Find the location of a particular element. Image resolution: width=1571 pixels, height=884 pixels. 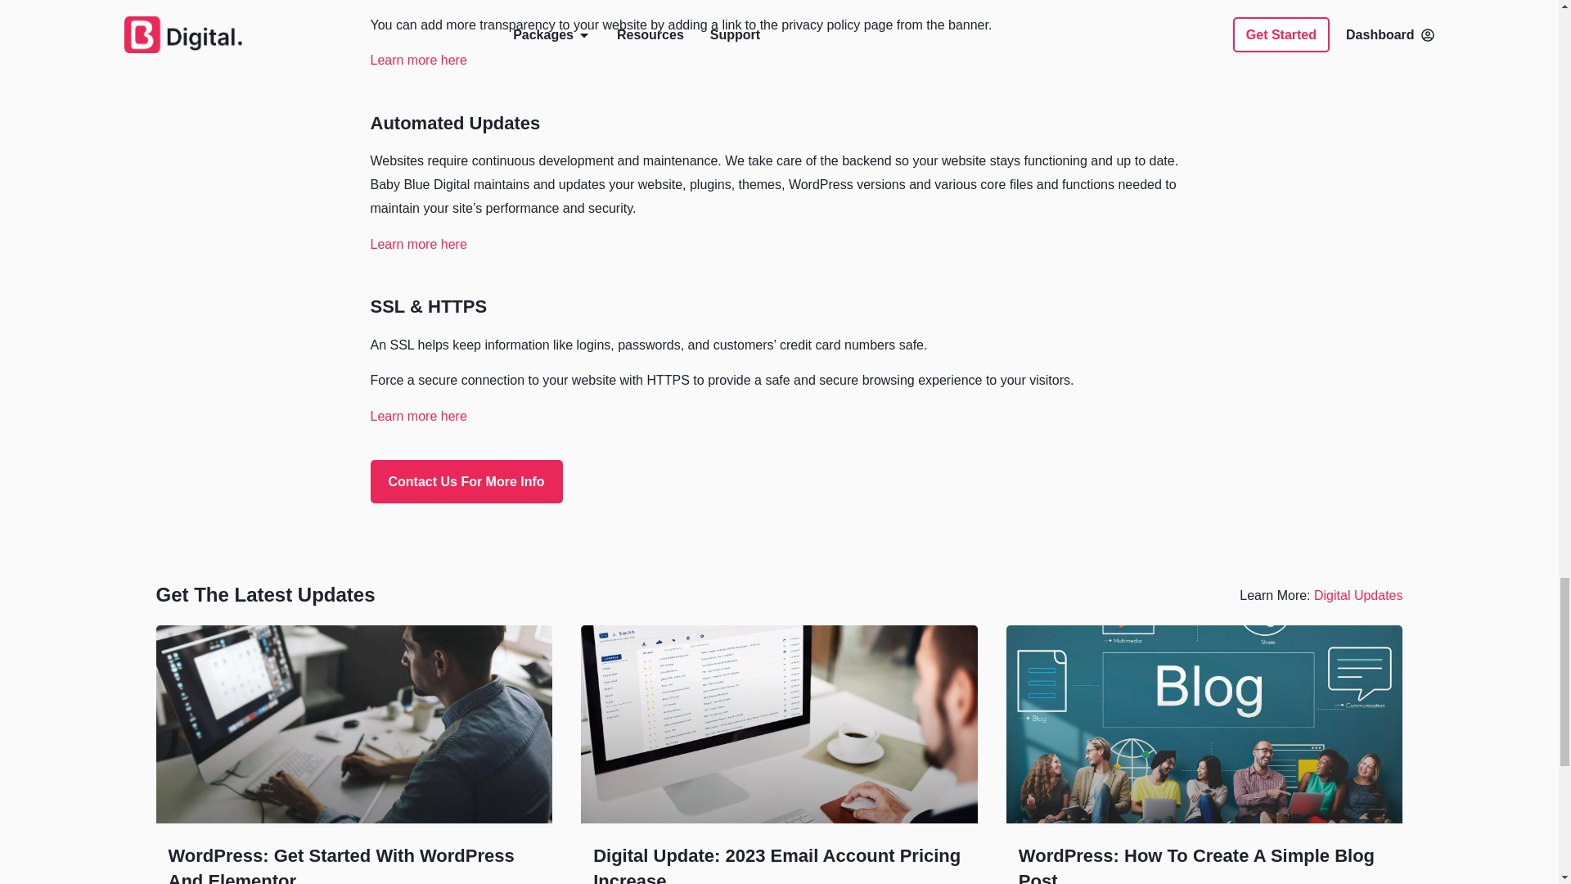

WordPress: Get Started With WordPress And Elementor is located at coordinates (341, 864).